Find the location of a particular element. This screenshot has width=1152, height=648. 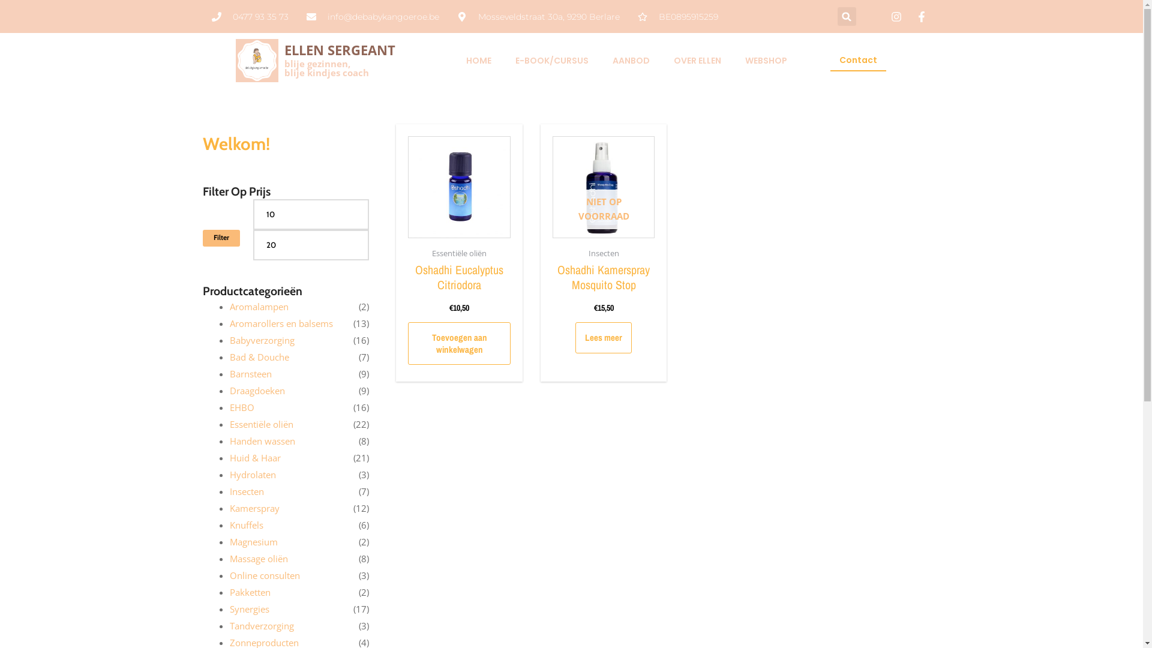

Magnesium is located at coordinates (253, 542).